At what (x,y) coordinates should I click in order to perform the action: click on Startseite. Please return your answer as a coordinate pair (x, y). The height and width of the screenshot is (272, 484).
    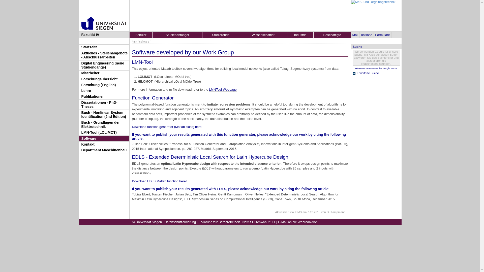
    Looking at the image, I should click on (104, 47).